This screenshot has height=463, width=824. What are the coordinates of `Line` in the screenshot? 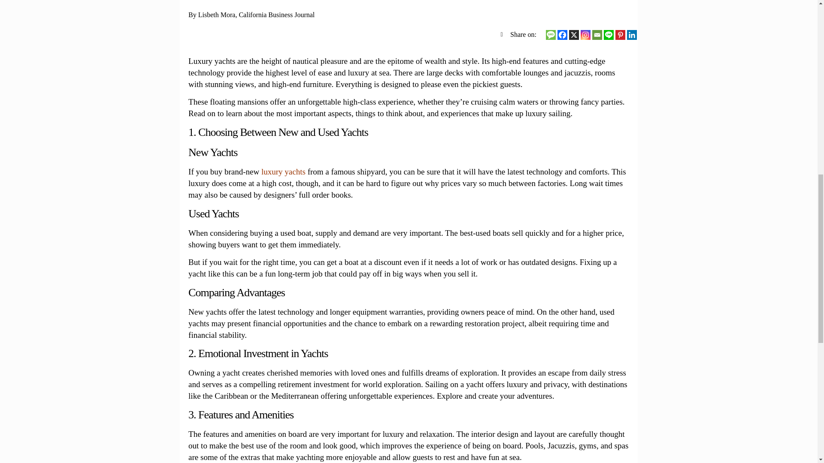 It's located at (609, 35).